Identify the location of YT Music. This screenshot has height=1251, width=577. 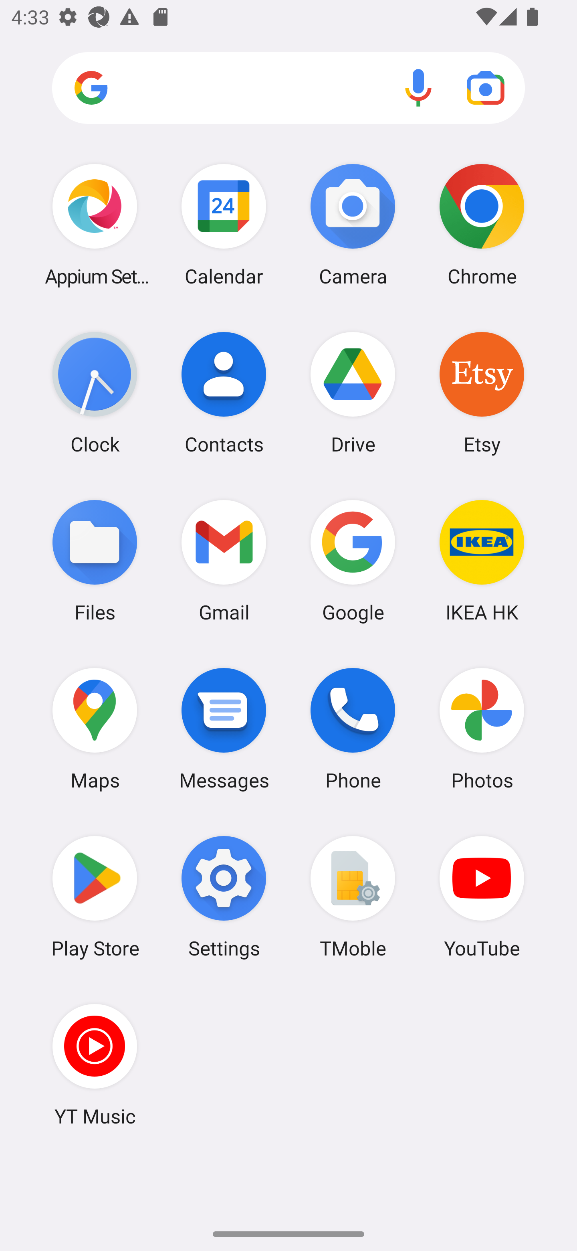
(95, 1065).